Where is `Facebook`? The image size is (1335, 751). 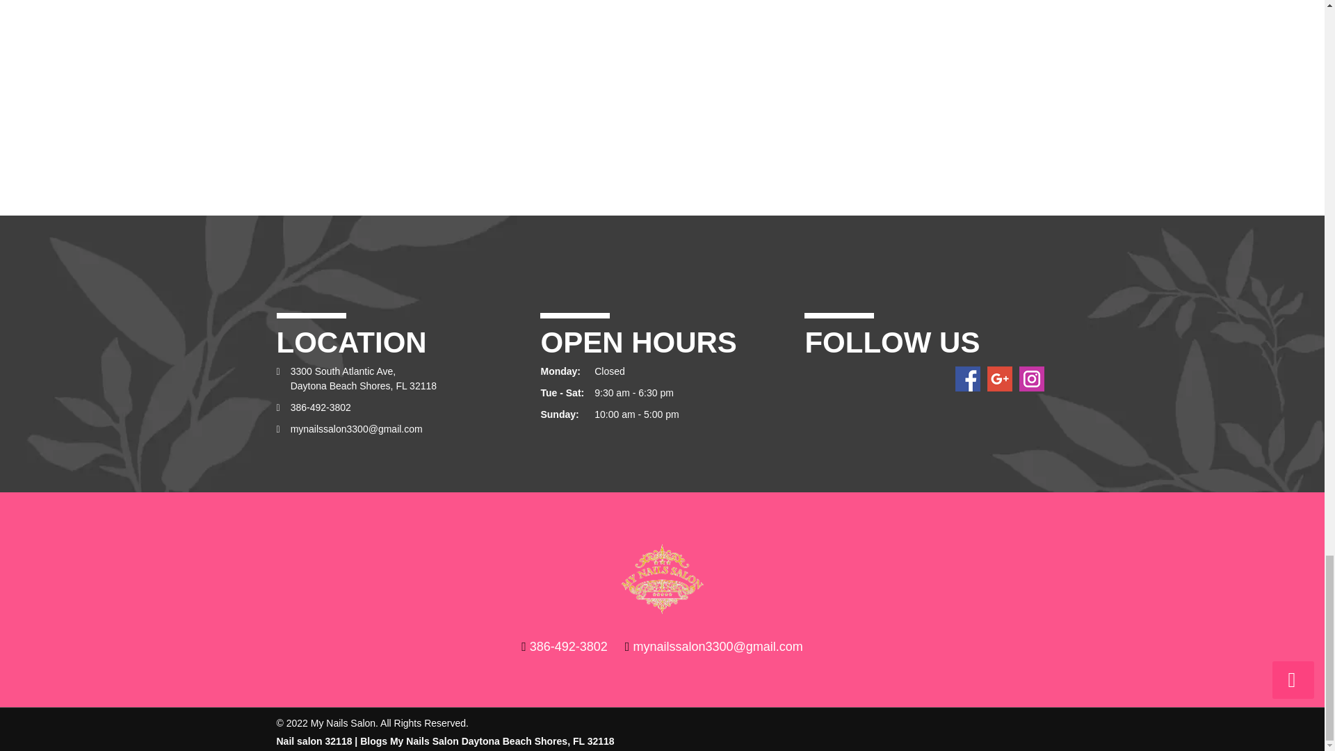
Facebook is located at coordinates (968, 377).